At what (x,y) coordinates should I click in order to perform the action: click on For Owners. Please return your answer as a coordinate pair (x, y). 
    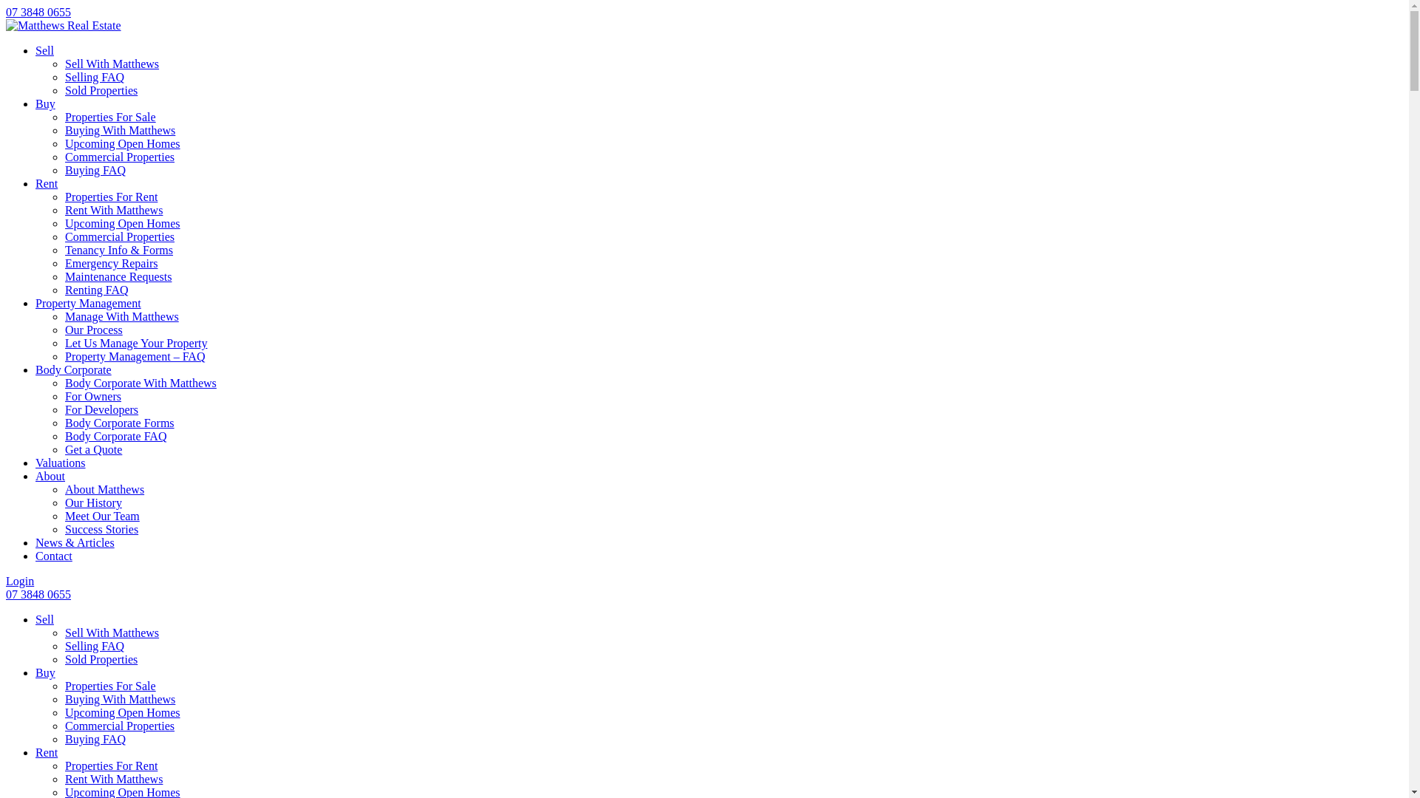
    Looking at the image, I should click on (93, 396).